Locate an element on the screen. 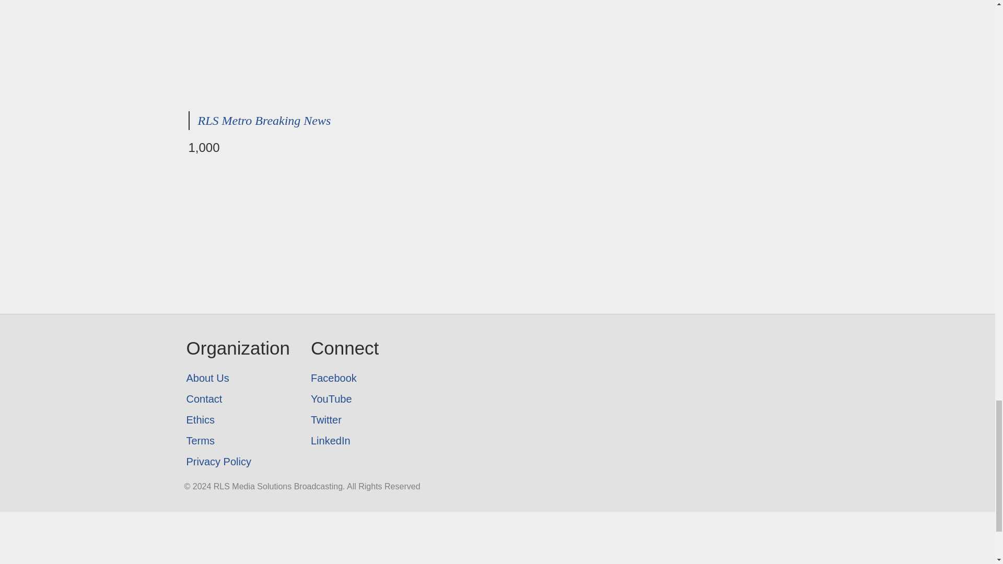 The height and width of the screenshot is (564, 1003). Contact is located at coordinates (237, 399).